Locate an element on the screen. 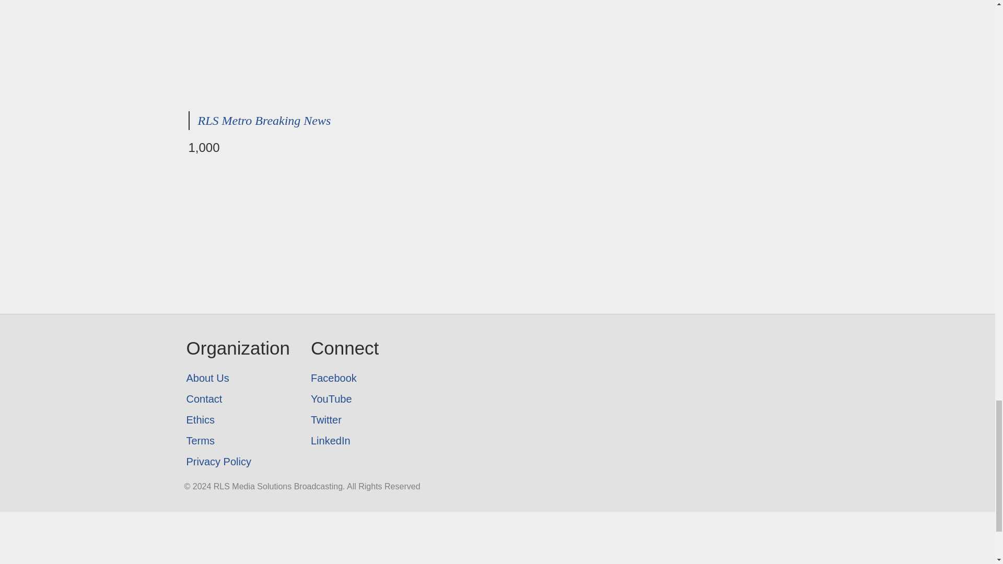 The height and width of the screenshot is (564, 1003). Contact is located at coordinates (237, 399).